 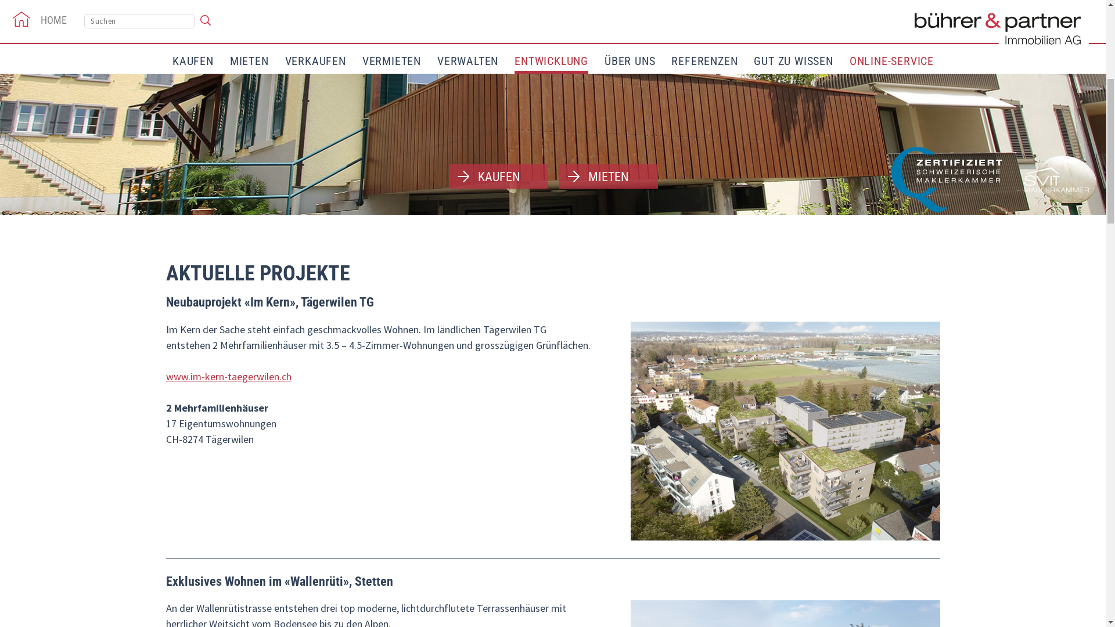 I want to click on GUT ZU WISSEN, so click(x=793, y=368).